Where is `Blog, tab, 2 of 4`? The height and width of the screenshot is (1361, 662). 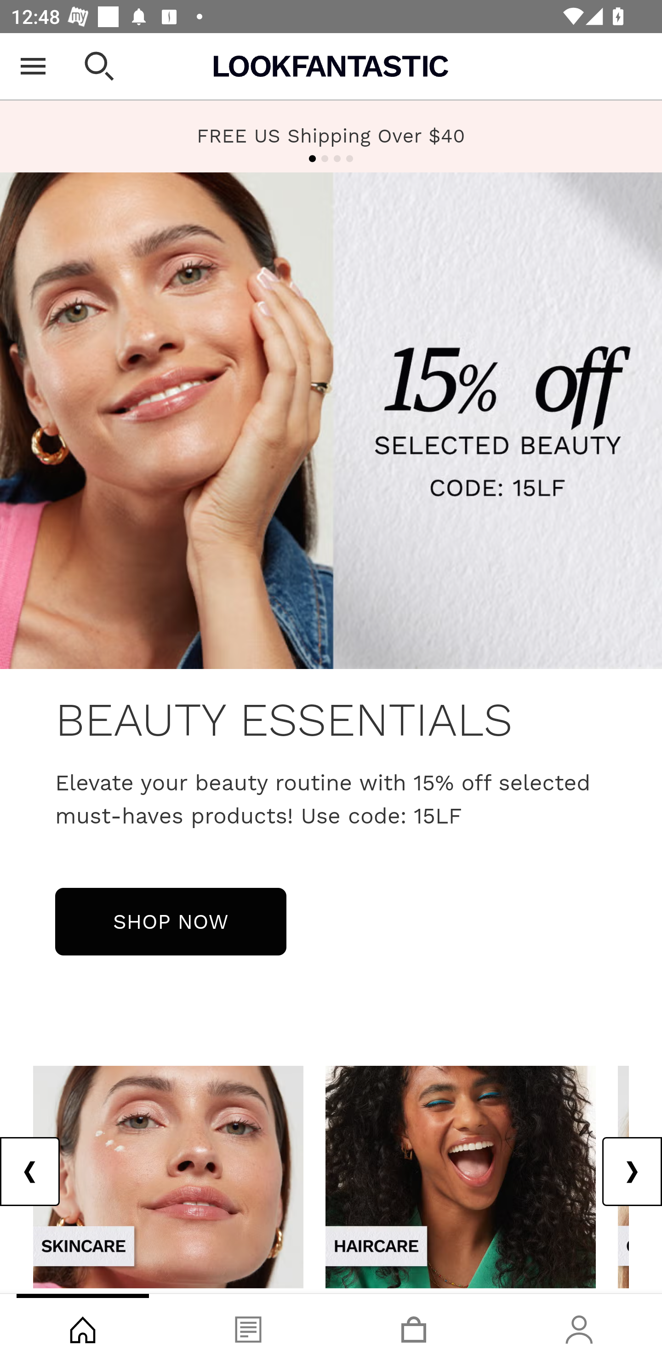
Blog, tab, 2 of 4 is located at coordinates (248, 1327).